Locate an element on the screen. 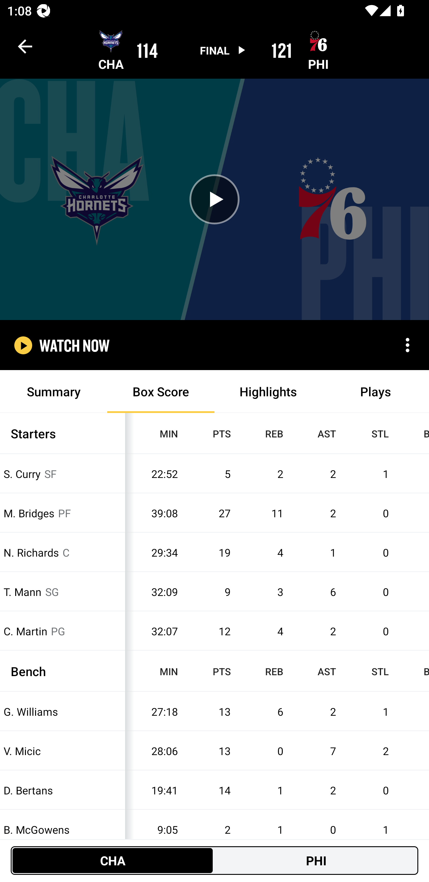 This screenshot has width=429, height=882. M. Bridges PF is located at coordinates (63, 513).